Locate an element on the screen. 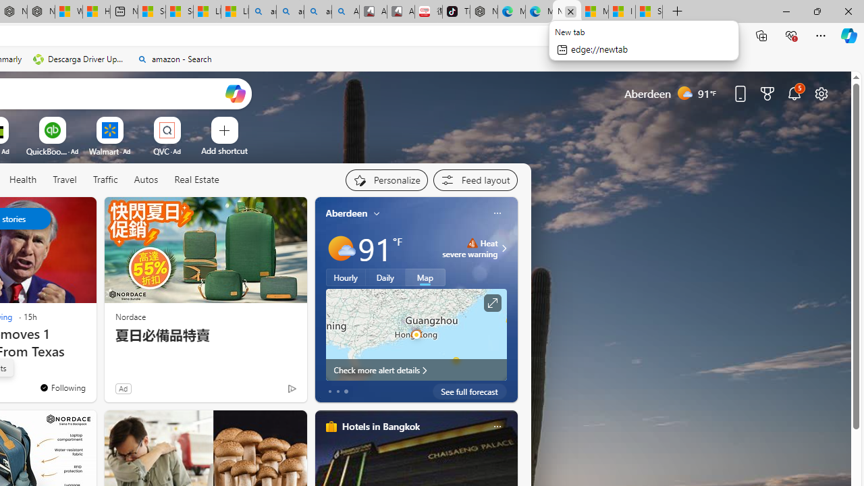  You're following The Weather Channel is located at coordinates (263, 391).